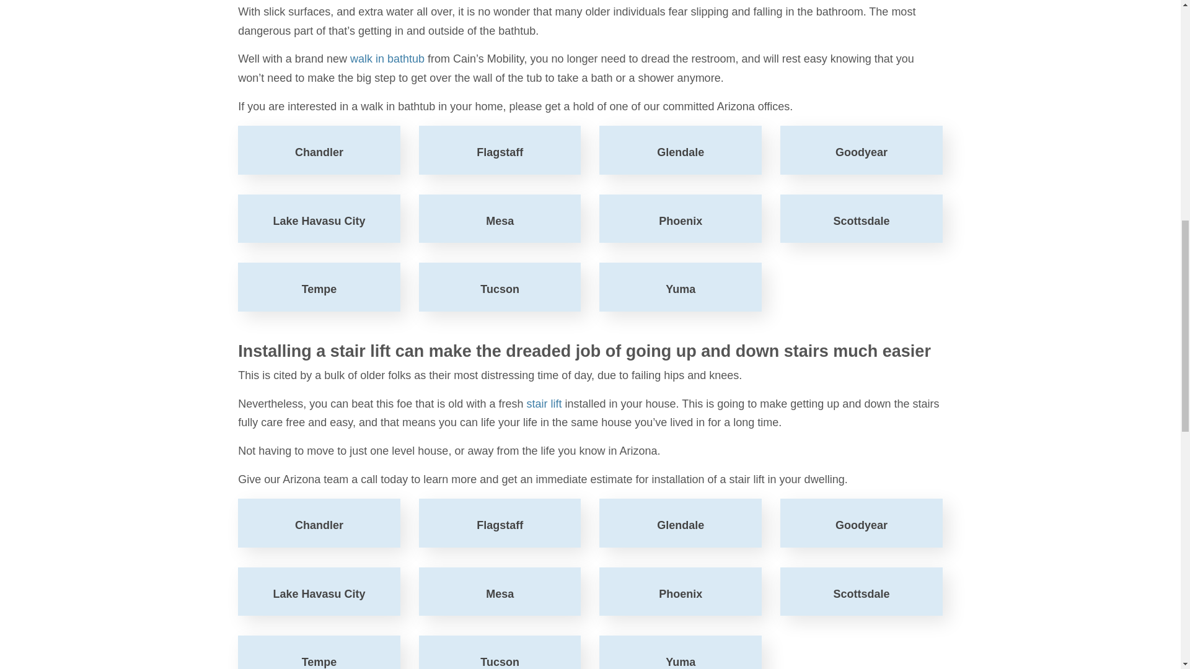  I want to click on Glendale, so click(681, 150).